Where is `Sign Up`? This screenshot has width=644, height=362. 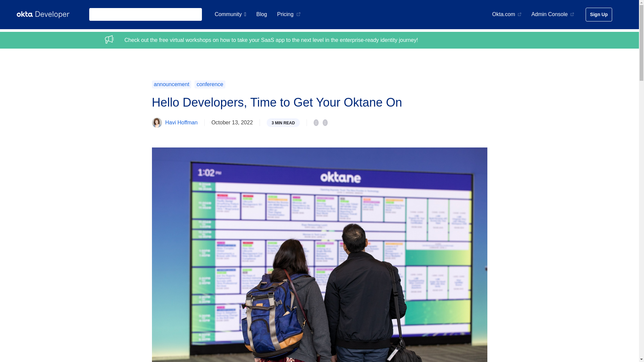
Sign Up is located at coordinates (599, 14).